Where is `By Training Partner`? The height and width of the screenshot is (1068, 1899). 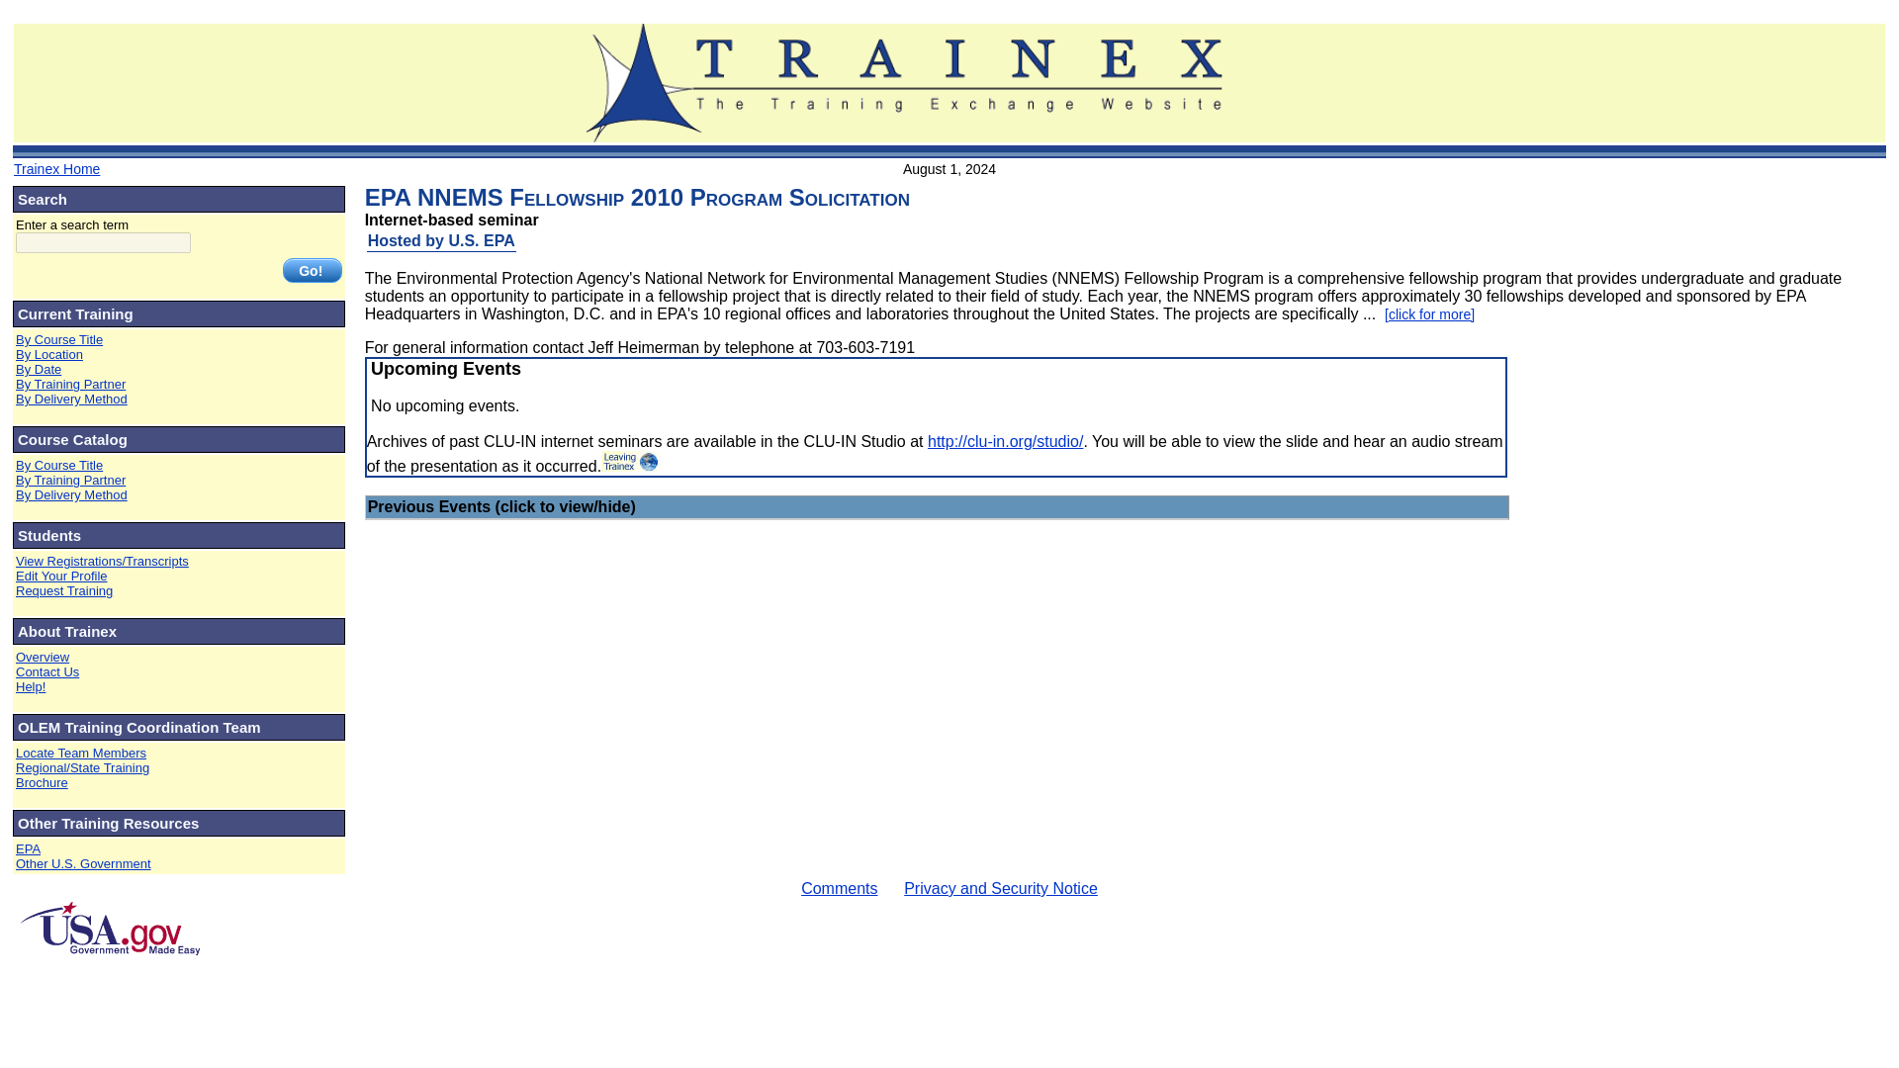 By Training Partner is located at coordinates (69, 480).